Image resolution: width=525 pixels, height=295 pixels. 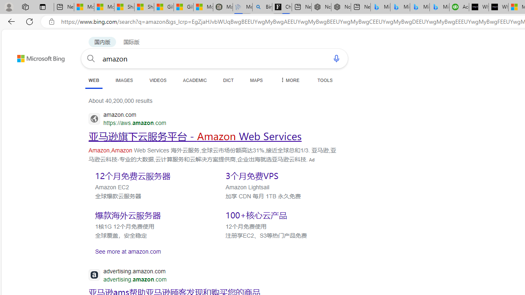 What do you see at coordinates (94, 80) in the screenshot?
I see `WEB` at bounding box center [94, 80].